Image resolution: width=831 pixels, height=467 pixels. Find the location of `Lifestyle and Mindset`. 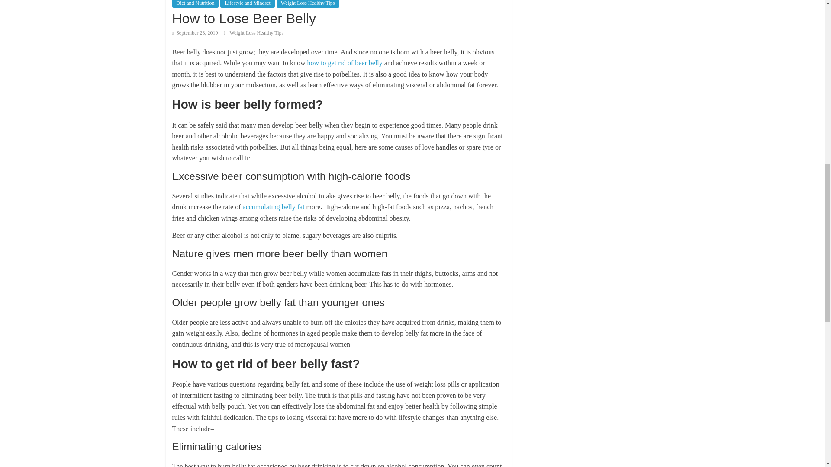

Lifestyle and Mindset is located at coordinates (247, 4).